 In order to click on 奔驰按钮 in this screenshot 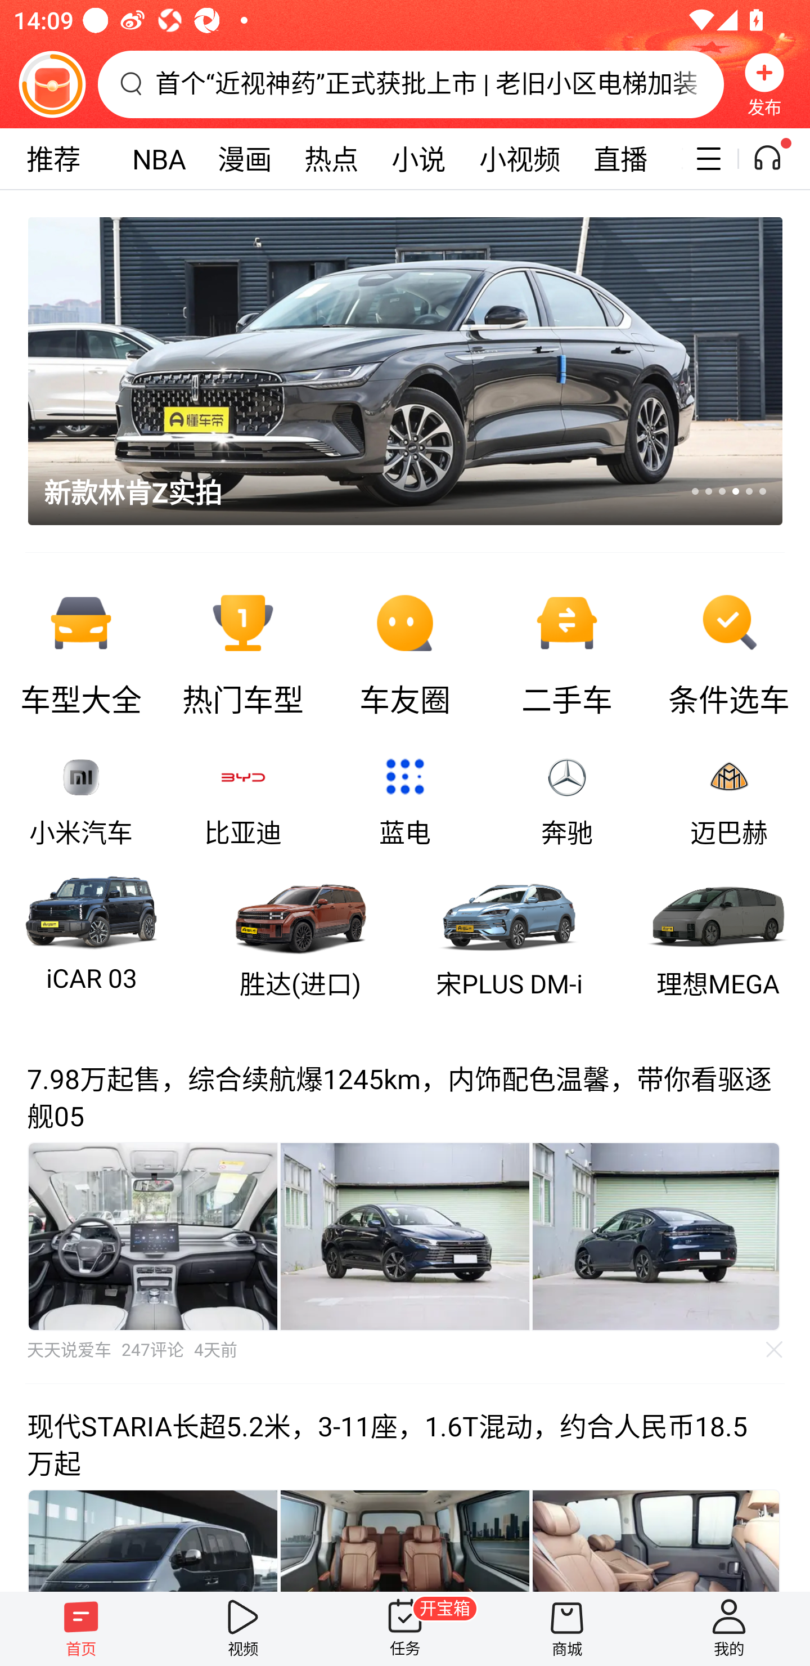, I will do `click(567, 801)`.